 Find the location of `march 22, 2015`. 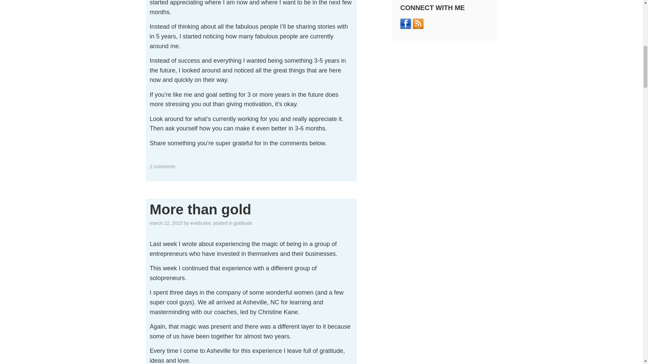

march 22, 2015 is located at coordinates (166, 223).